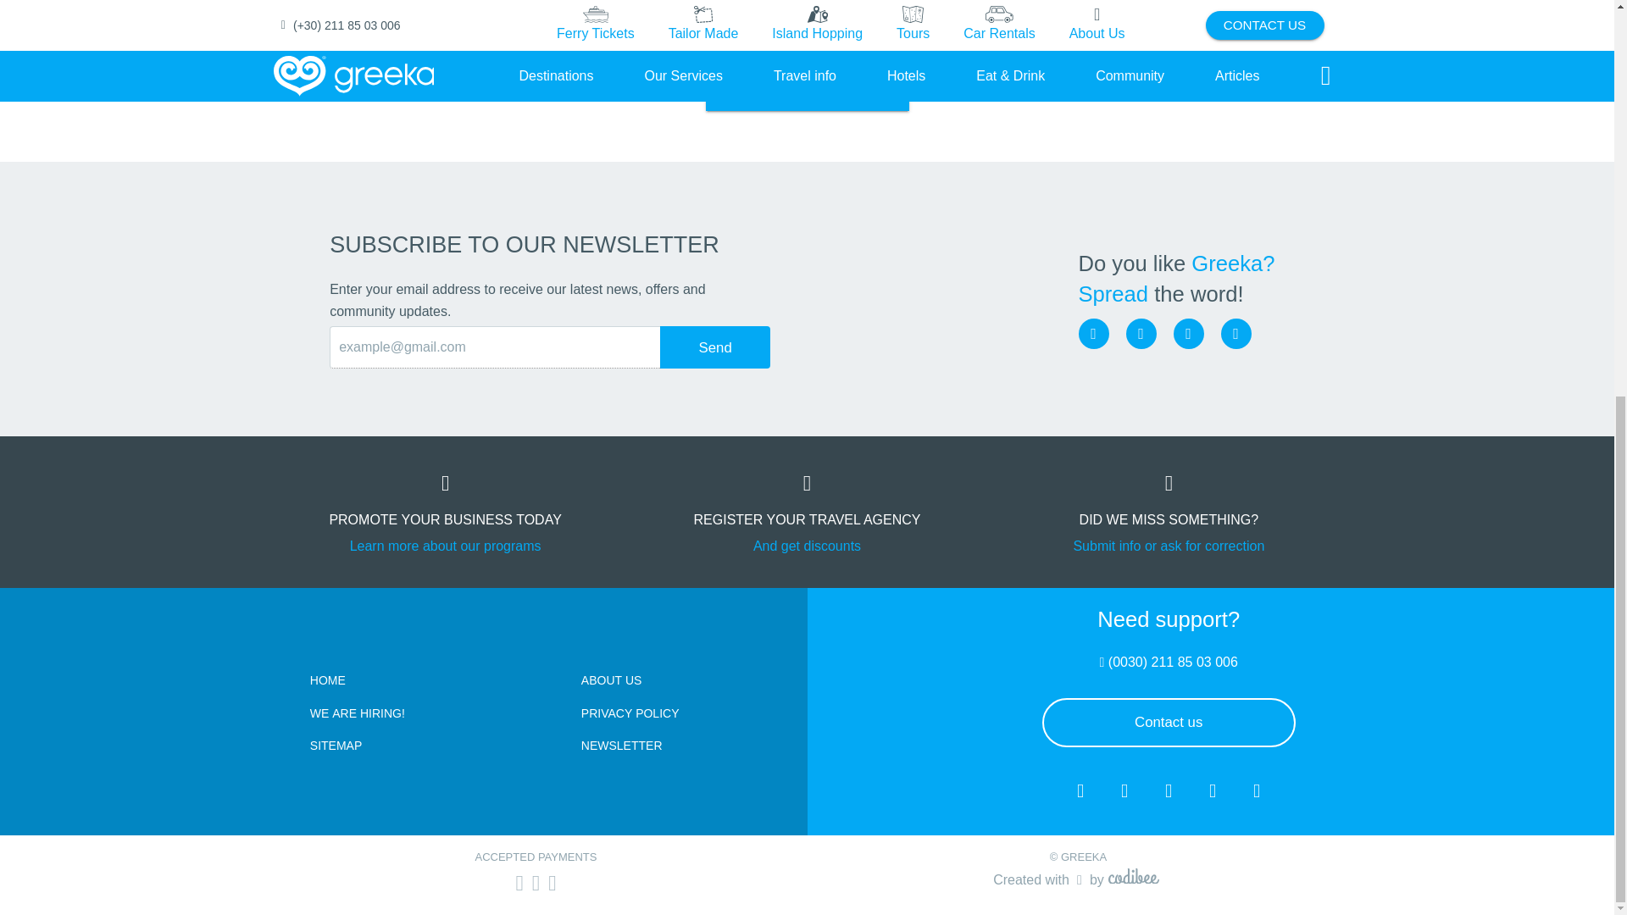 The image size is (1627, 915). I want to click on Twitter, so click(1188, 333).